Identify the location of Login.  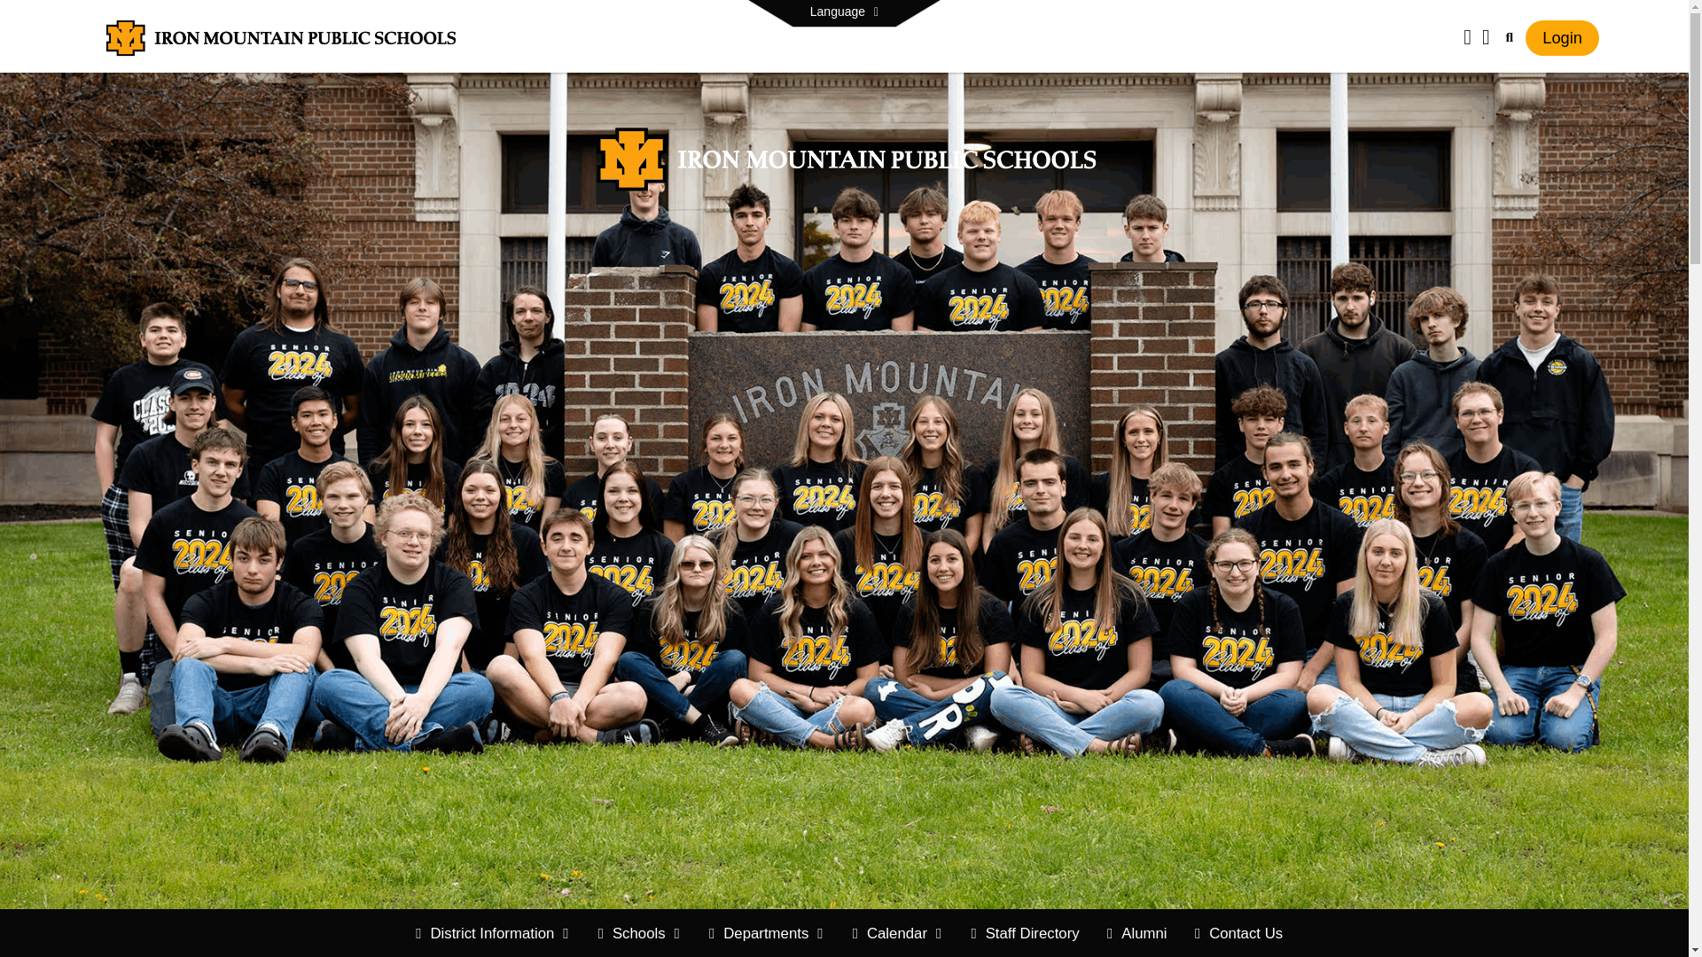
(1562, 37).